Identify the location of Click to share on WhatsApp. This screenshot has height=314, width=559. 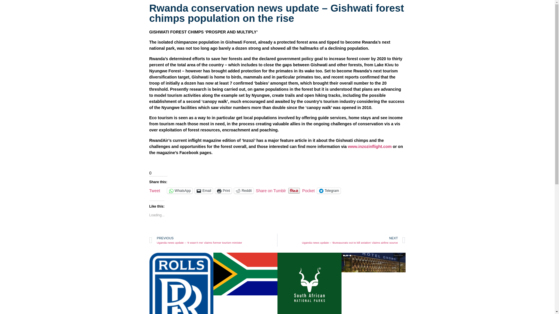
(180, 191).